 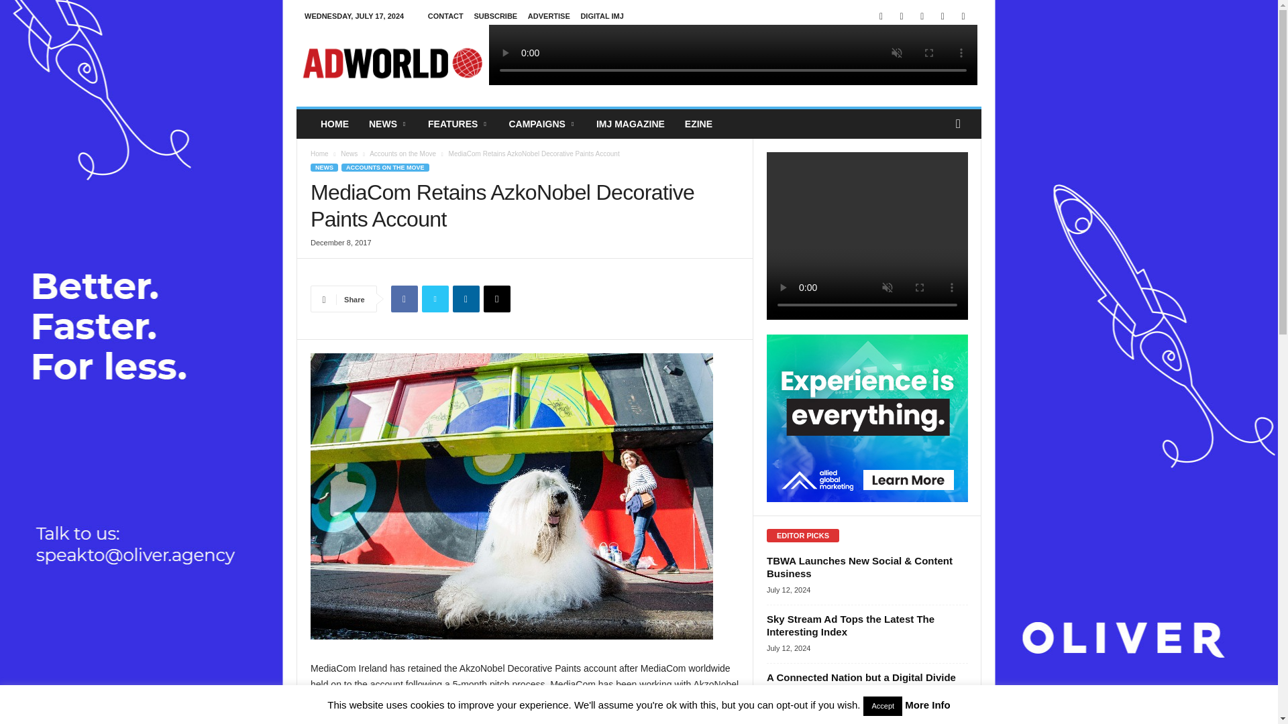 What do you see at coordinates (334, 124) in the screenshot?
I see `HOME` at bounding box center [334, 124].